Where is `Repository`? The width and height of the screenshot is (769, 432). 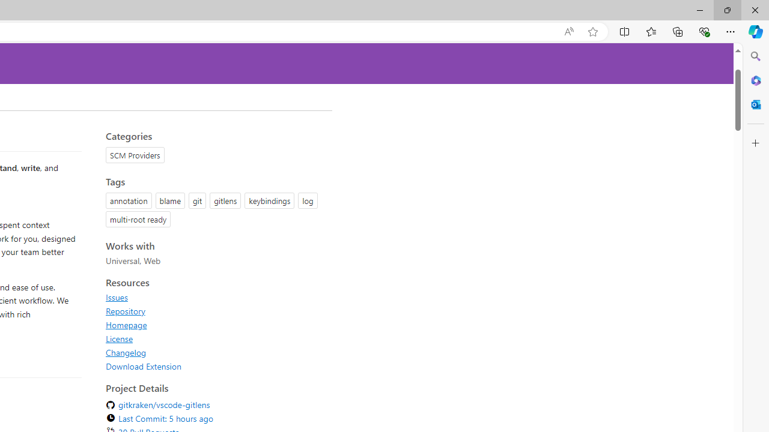
Repository is located at coordinates (215, 311).